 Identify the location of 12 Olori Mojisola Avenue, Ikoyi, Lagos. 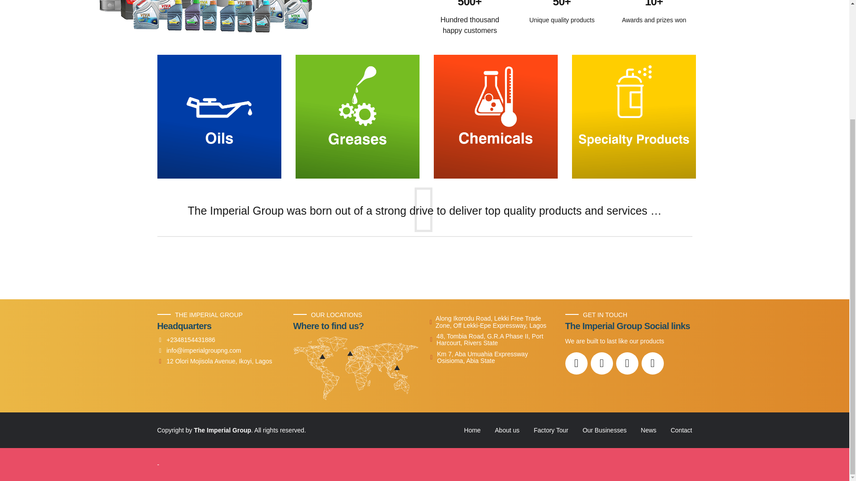
(214, 361).